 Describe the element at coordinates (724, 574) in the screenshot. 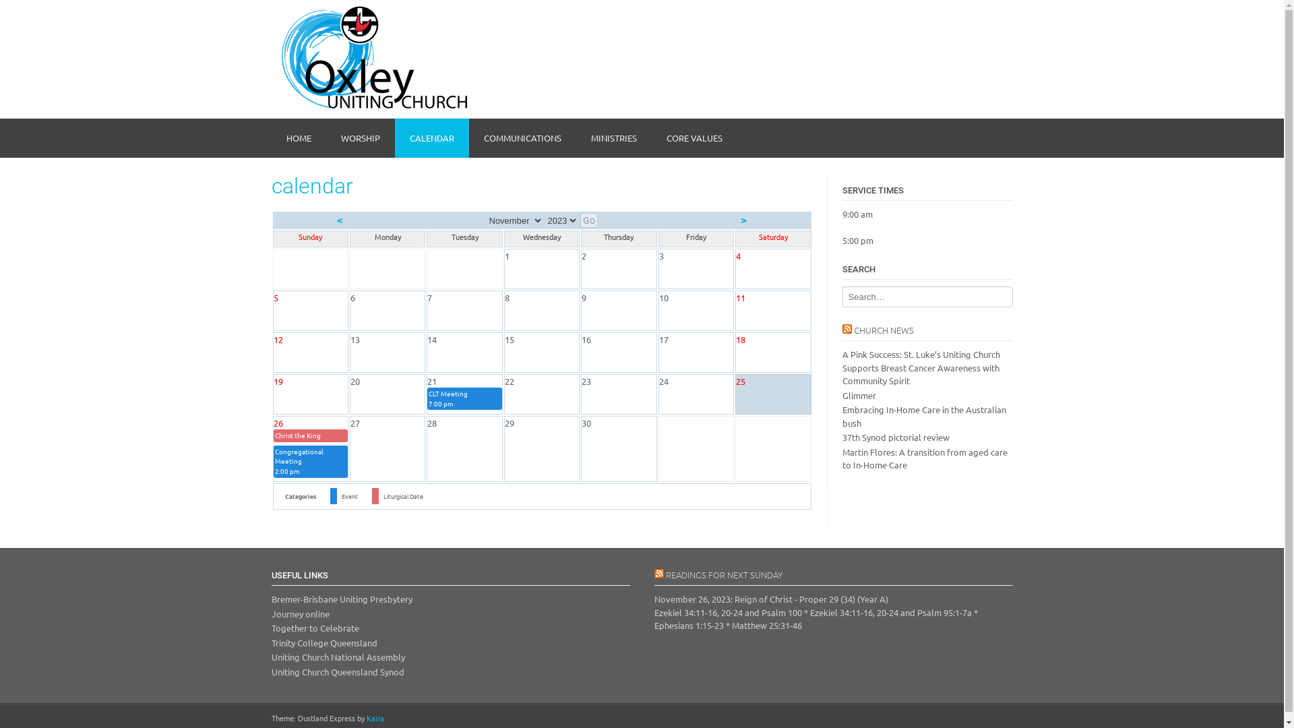

I see `READINGS FOR NEXT SUNDAY` at that location.